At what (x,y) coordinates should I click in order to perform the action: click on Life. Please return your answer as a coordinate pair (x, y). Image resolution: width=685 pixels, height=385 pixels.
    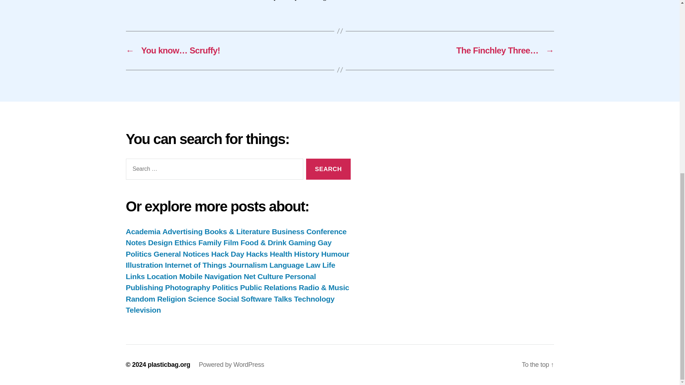
    Looking at the image, I should click on (328, 265).